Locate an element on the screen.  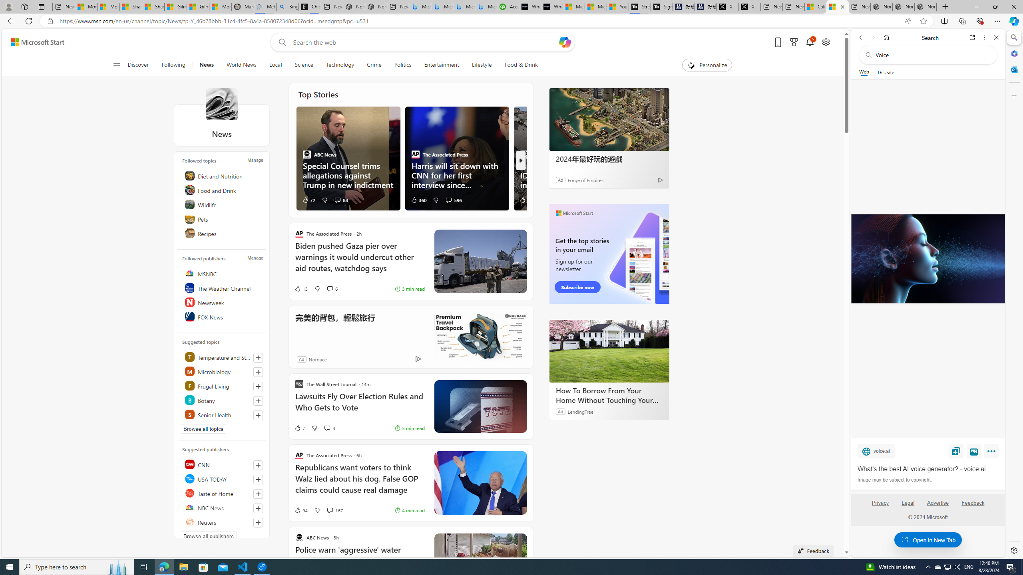
What's the best AI voice generator? - voice.ai is located at coordinates (927, 259).